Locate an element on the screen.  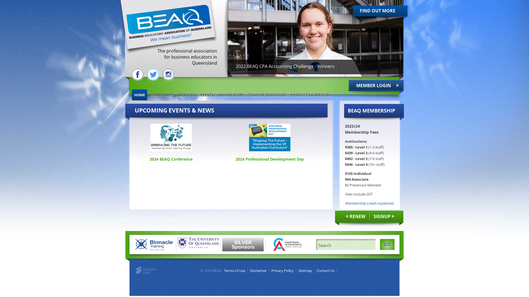
SIGNUP is located at coordinates (382, 217).